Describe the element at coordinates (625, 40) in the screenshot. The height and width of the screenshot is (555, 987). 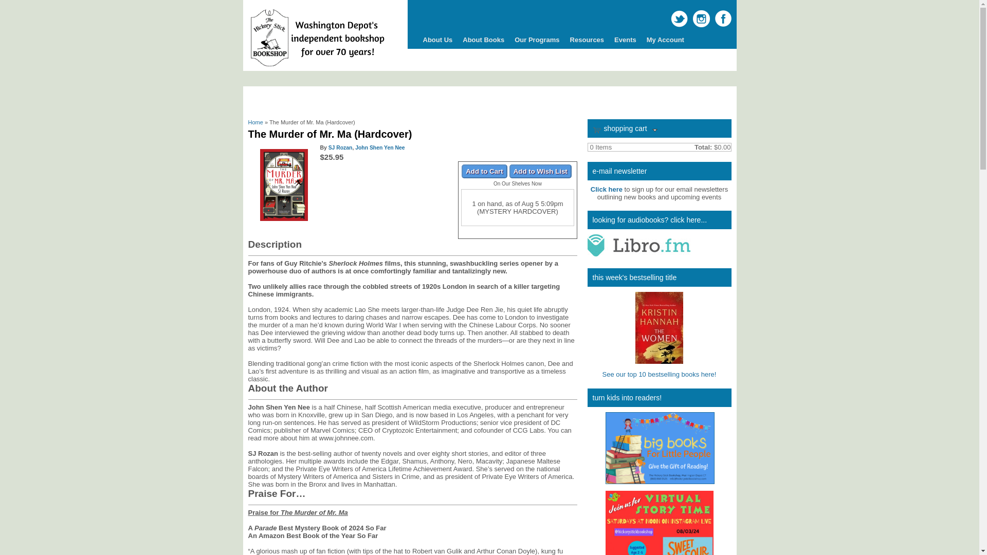
I see `Events` at that location.